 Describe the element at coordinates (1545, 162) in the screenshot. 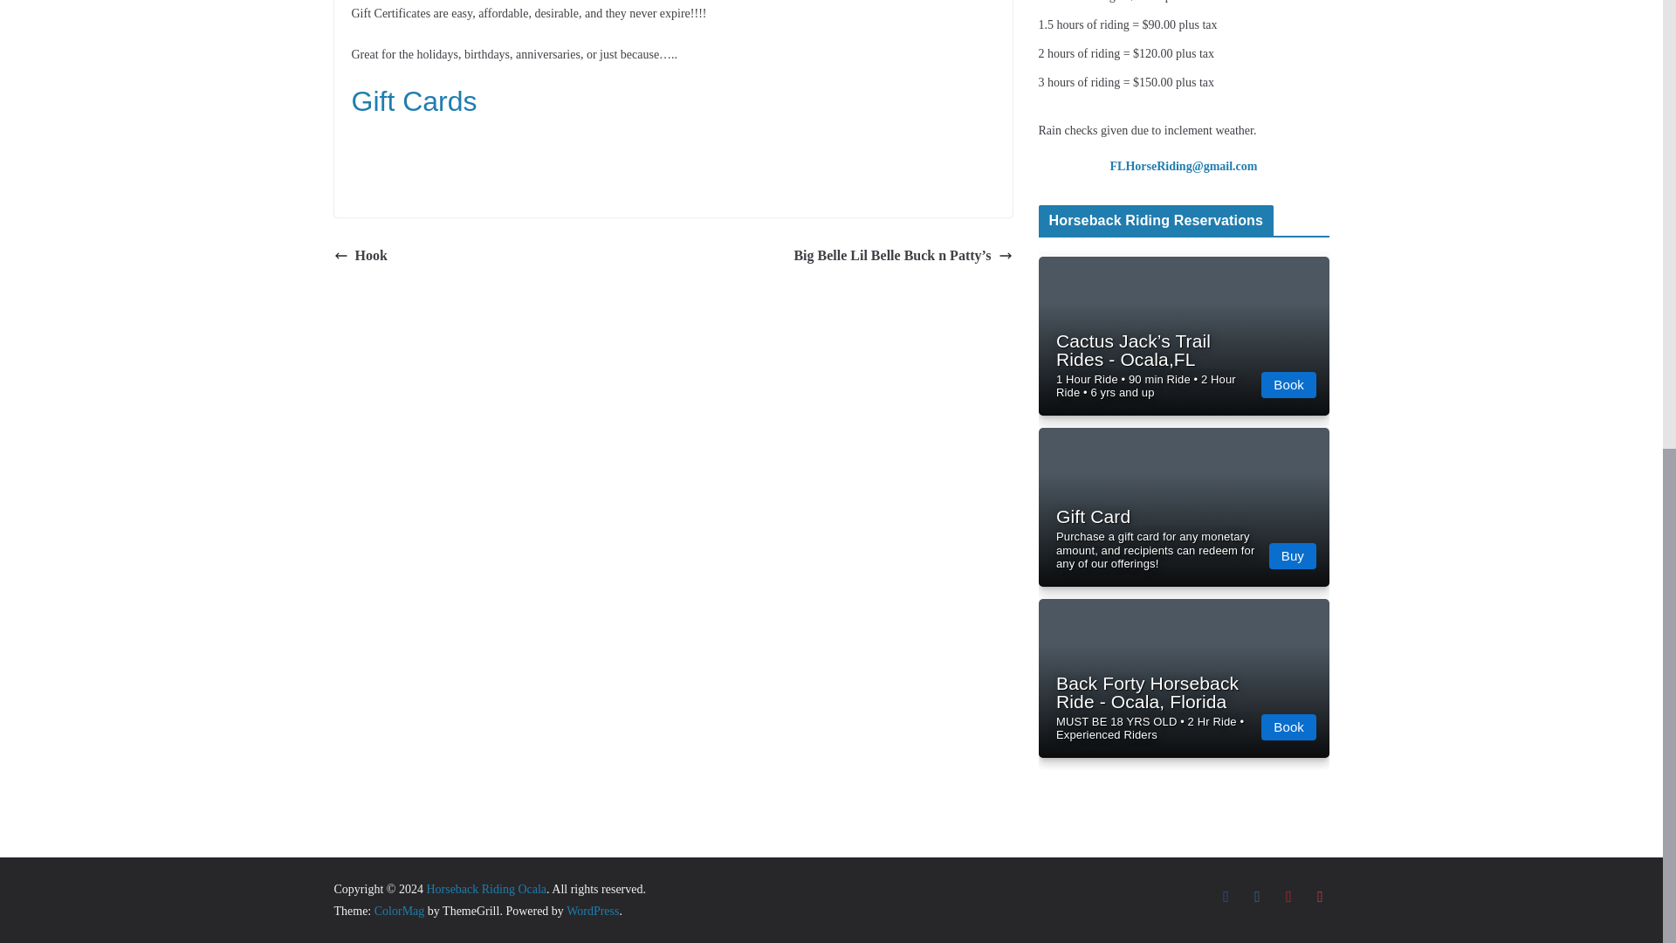

I see `FareHarbor` at that location.